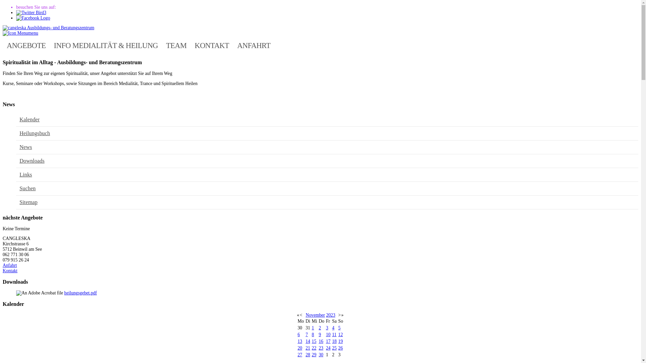 The height and width of the screenshot is (363, 646). I want to click on 4, so click(333, 328).